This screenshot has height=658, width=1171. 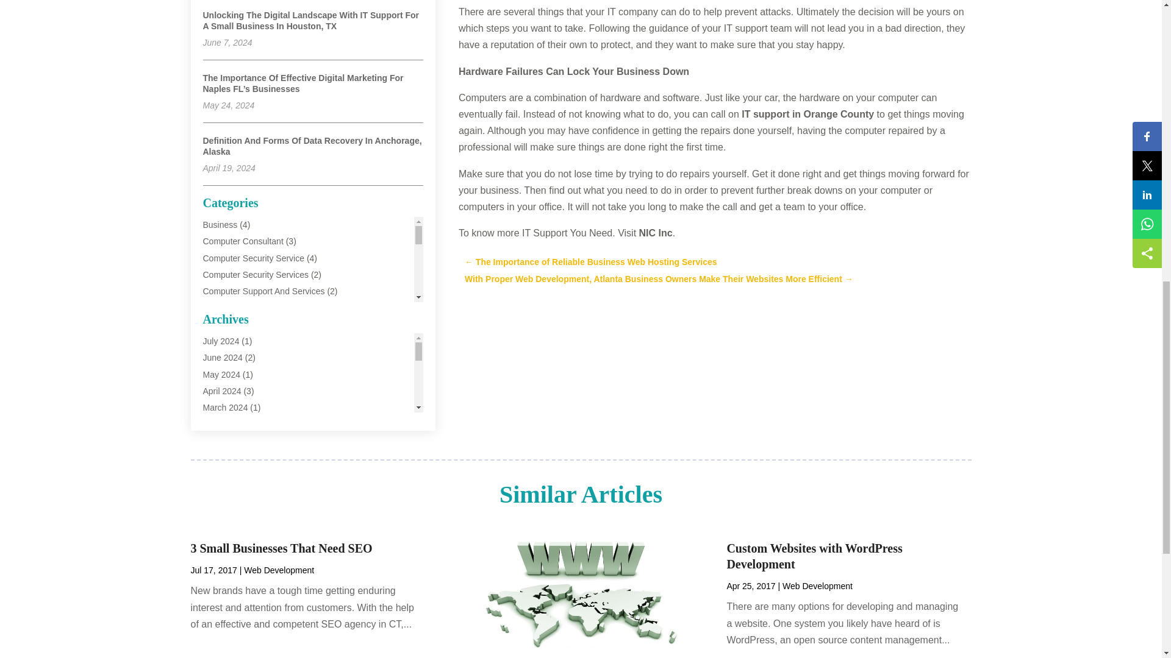 I want to click on Internet Marketing Service, so click(x=252, y=390).